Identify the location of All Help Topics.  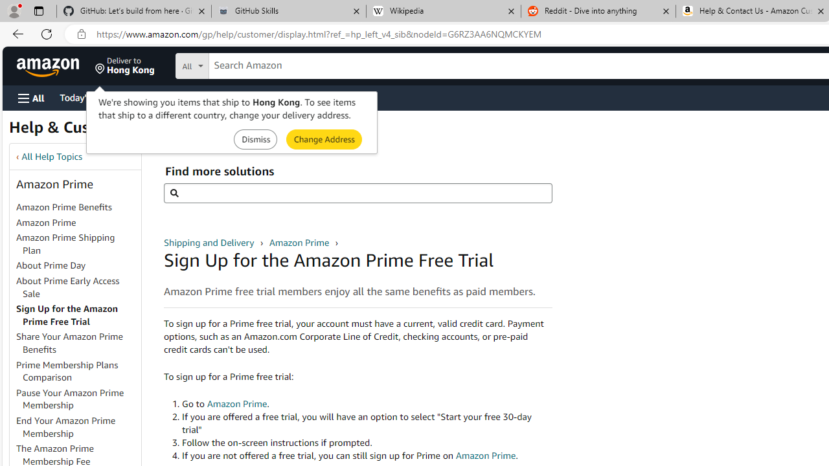
(52, 157).